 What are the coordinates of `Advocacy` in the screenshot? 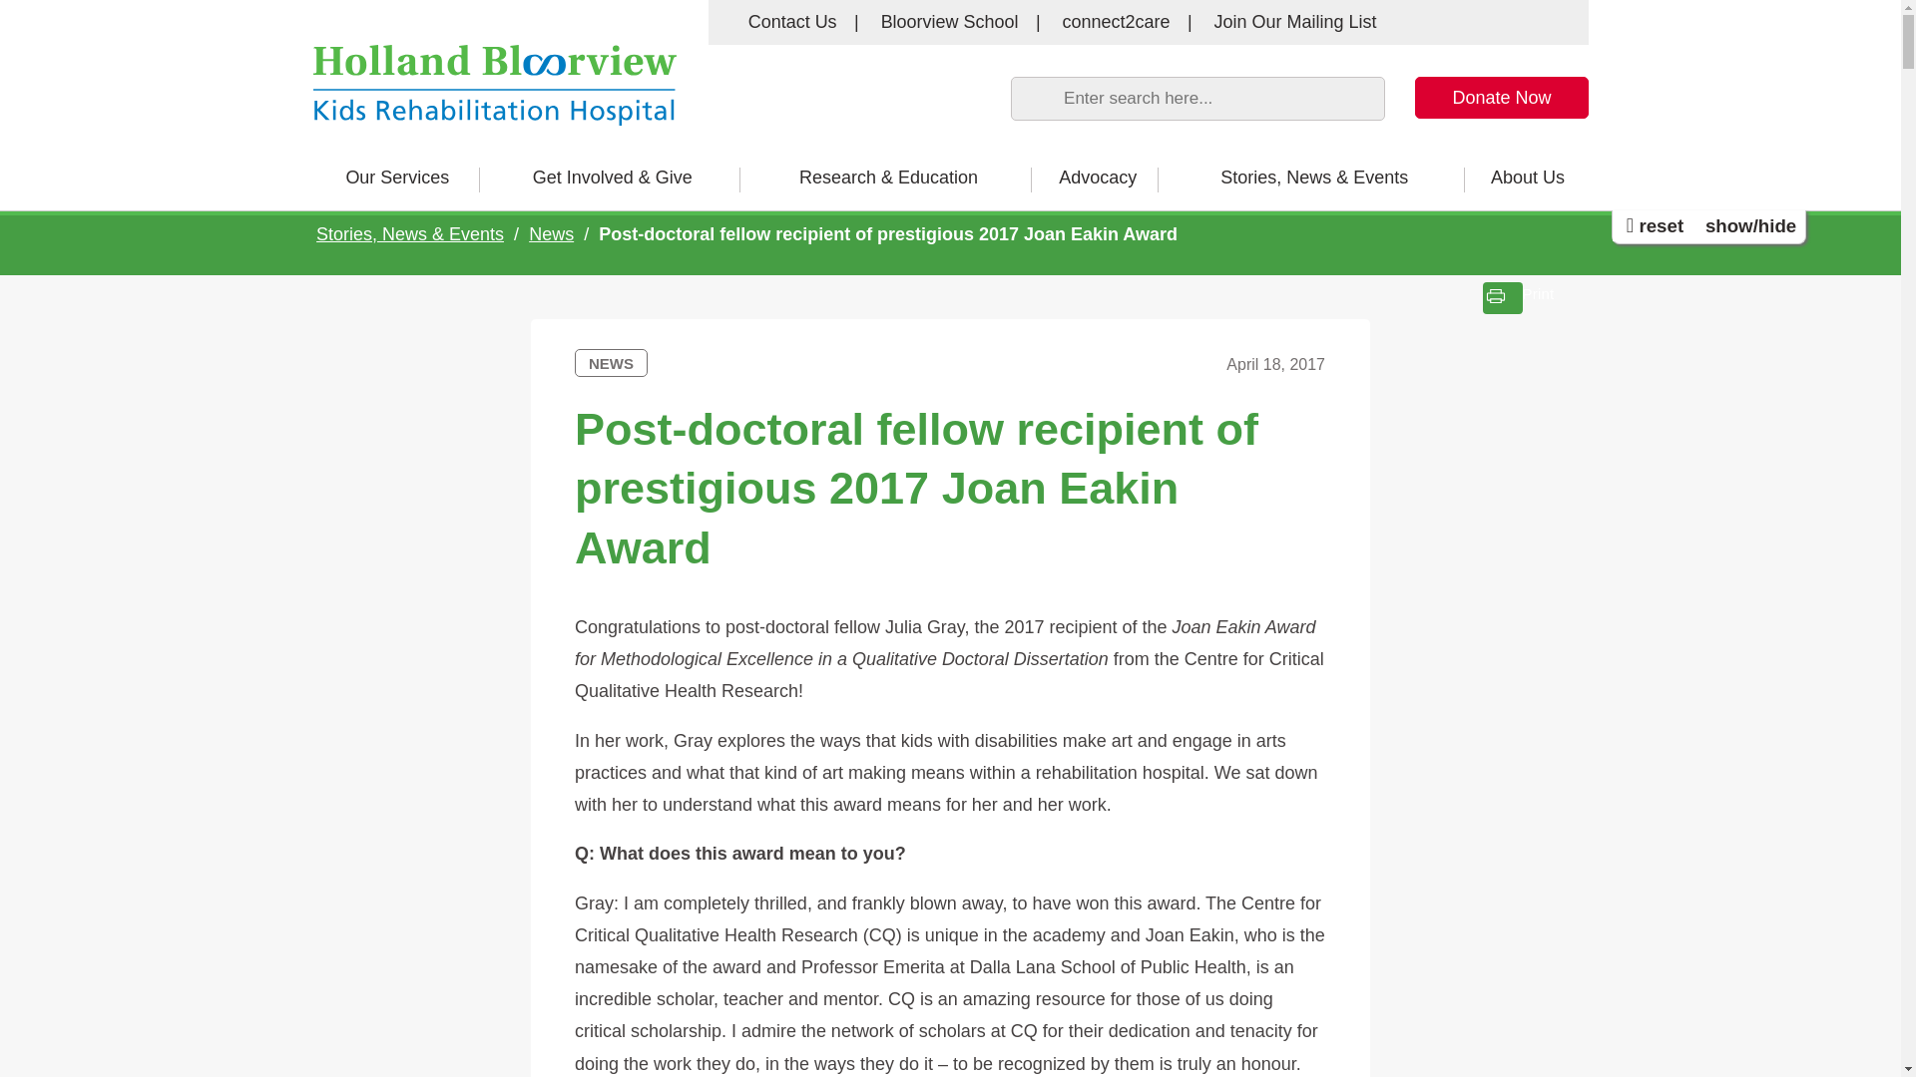 It's located at (1098, 178).